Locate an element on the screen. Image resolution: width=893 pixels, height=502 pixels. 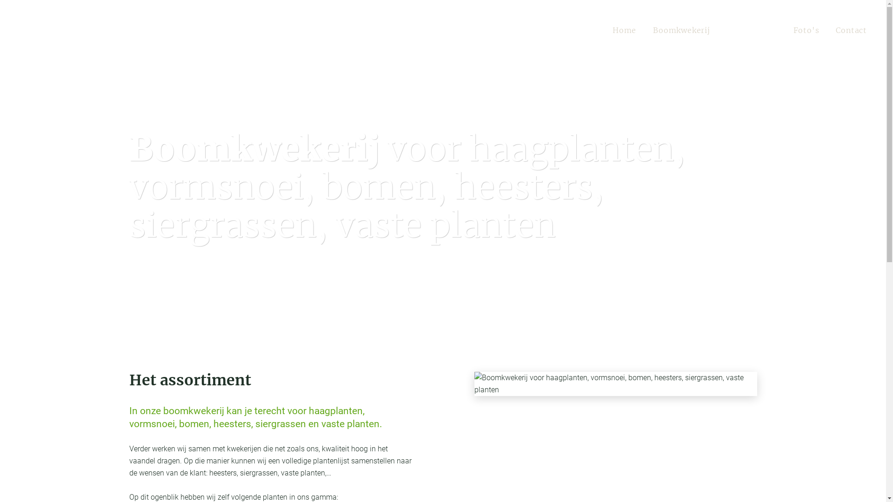
Boomkwekerij is located at coordinates (682, 30).